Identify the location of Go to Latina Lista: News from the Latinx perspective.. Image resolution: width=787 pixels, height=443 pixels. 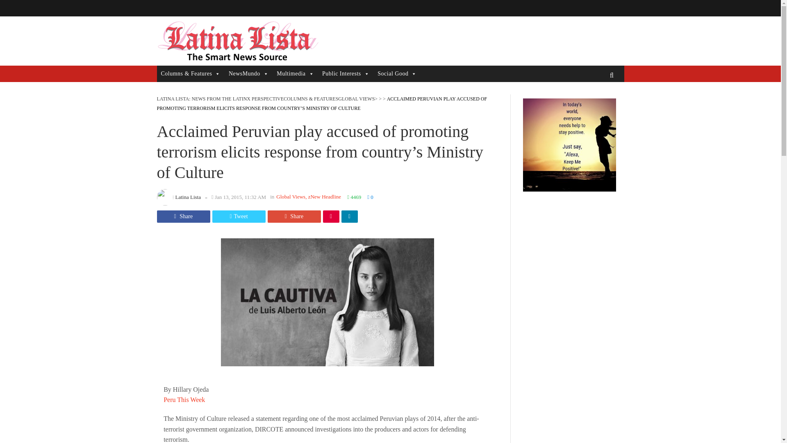
(220, 99).